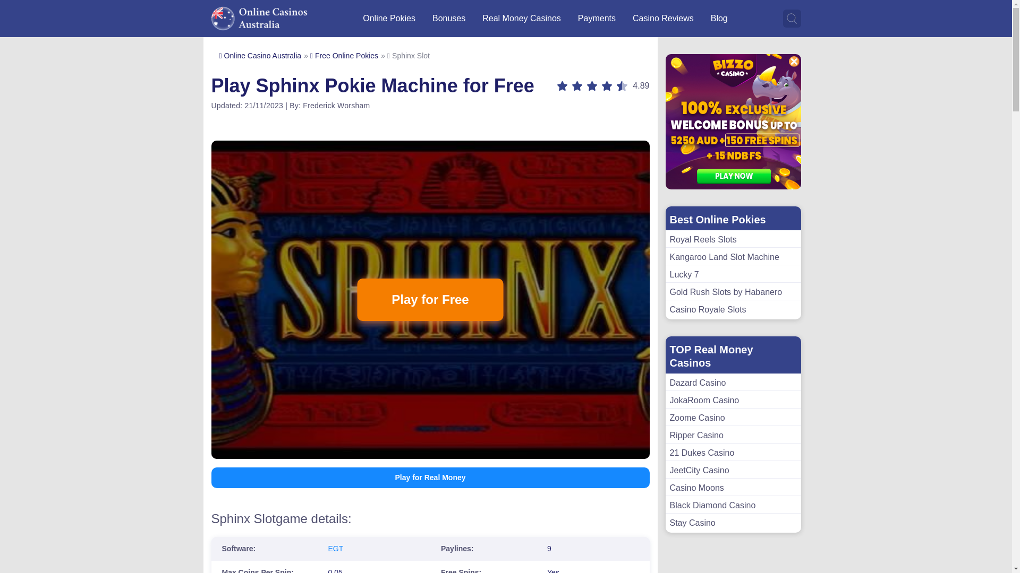  What do you see at coordinates (597, 18) in the screenshot?
I see `Payments` at bounding box center [597, 18].